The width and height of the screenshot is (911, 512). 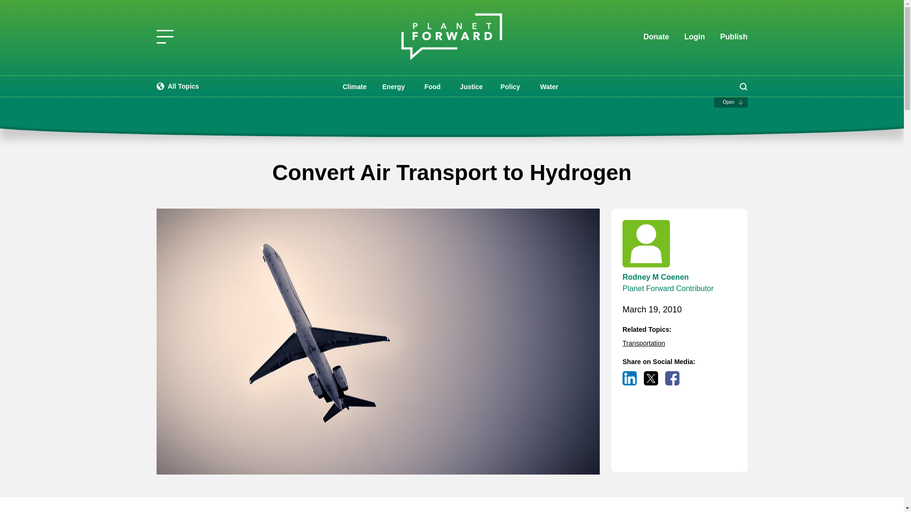 What do you see at coordinates (354, 86) in the screenshot?
I see `Climate` at bounding box center [354, 86].